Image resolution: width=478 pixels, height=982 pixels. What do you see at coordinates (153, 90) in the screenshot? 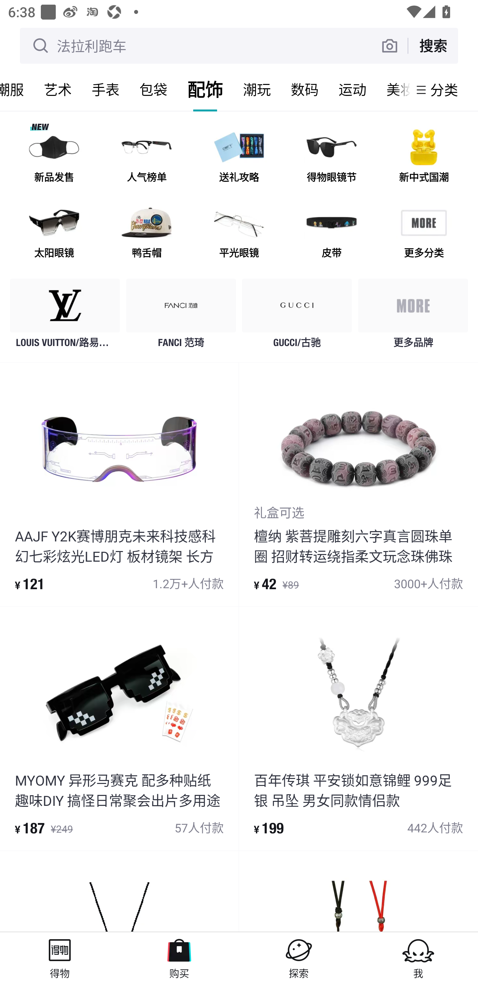
I see `包袋` at bounding box center [153, 90].